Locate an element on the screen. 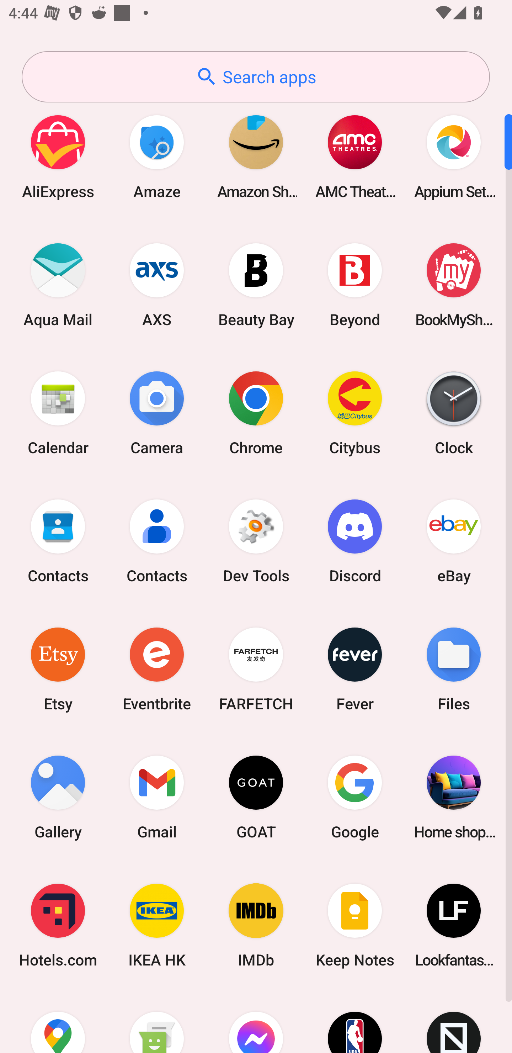 The width and height of the screenshot is (512, 1053). eBay is located at coordinates (454, 541).